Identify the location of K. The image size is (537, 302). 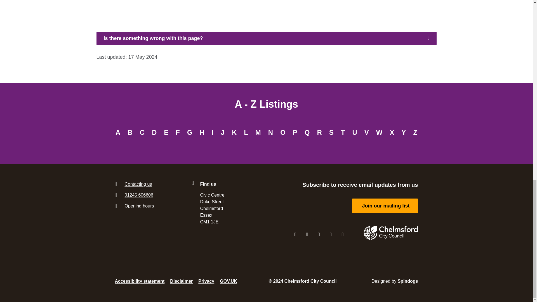
(234, 133).